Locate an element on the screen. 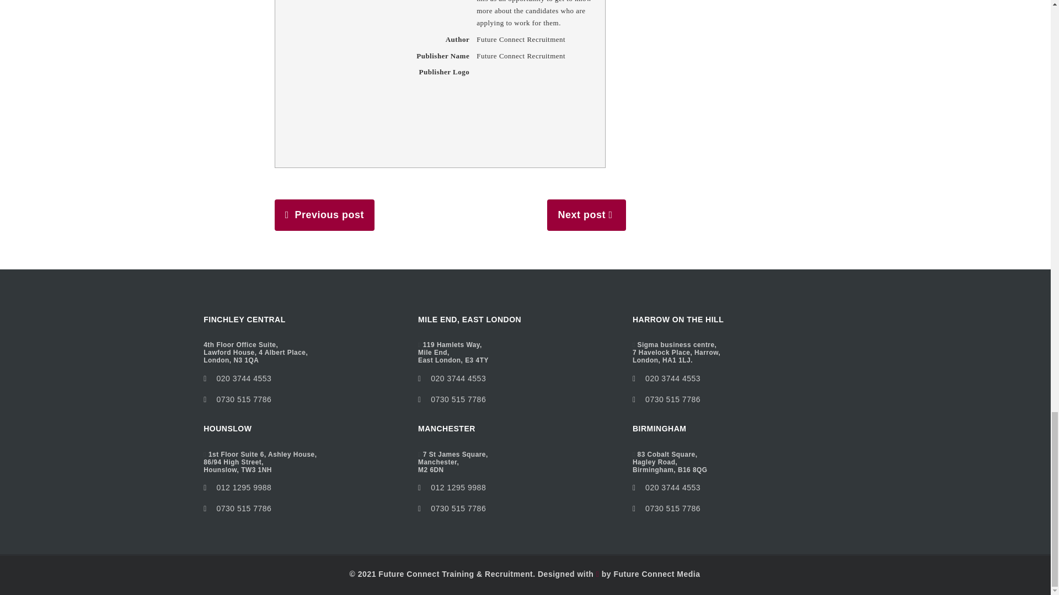 The height and width of the screenshot is (595, 1059).    0730 515 7786 is located at coordinates (237, 508).